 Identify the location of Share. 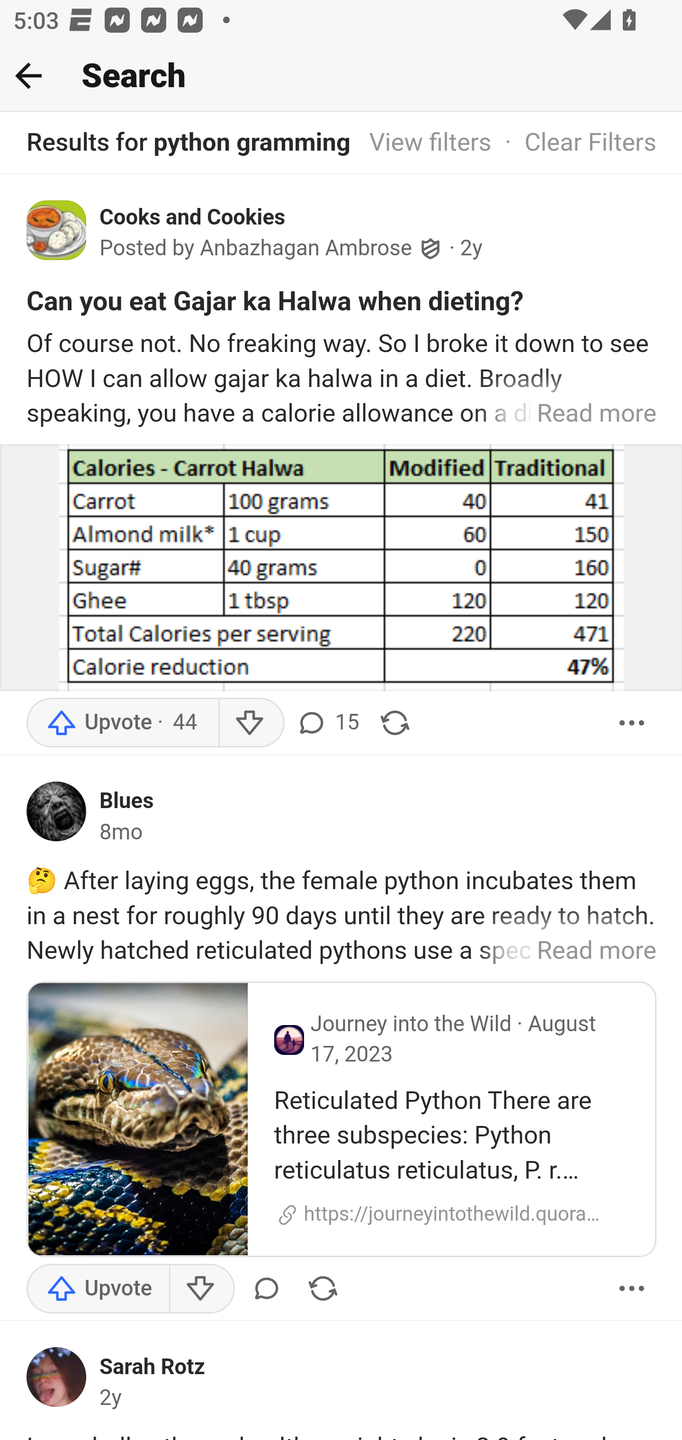
(395, 723).